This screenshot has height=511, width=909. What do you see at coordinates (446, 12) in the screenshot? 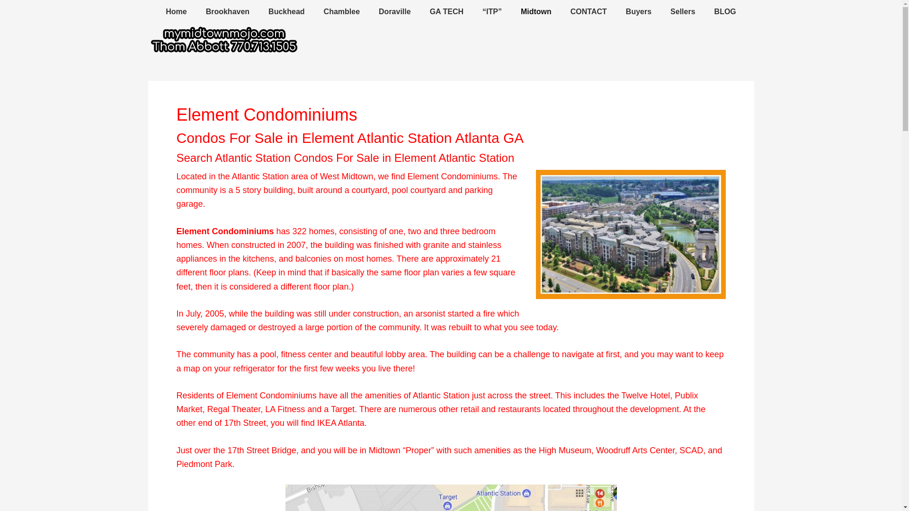
I see `GA TECH` at bounding box center [446, 12].